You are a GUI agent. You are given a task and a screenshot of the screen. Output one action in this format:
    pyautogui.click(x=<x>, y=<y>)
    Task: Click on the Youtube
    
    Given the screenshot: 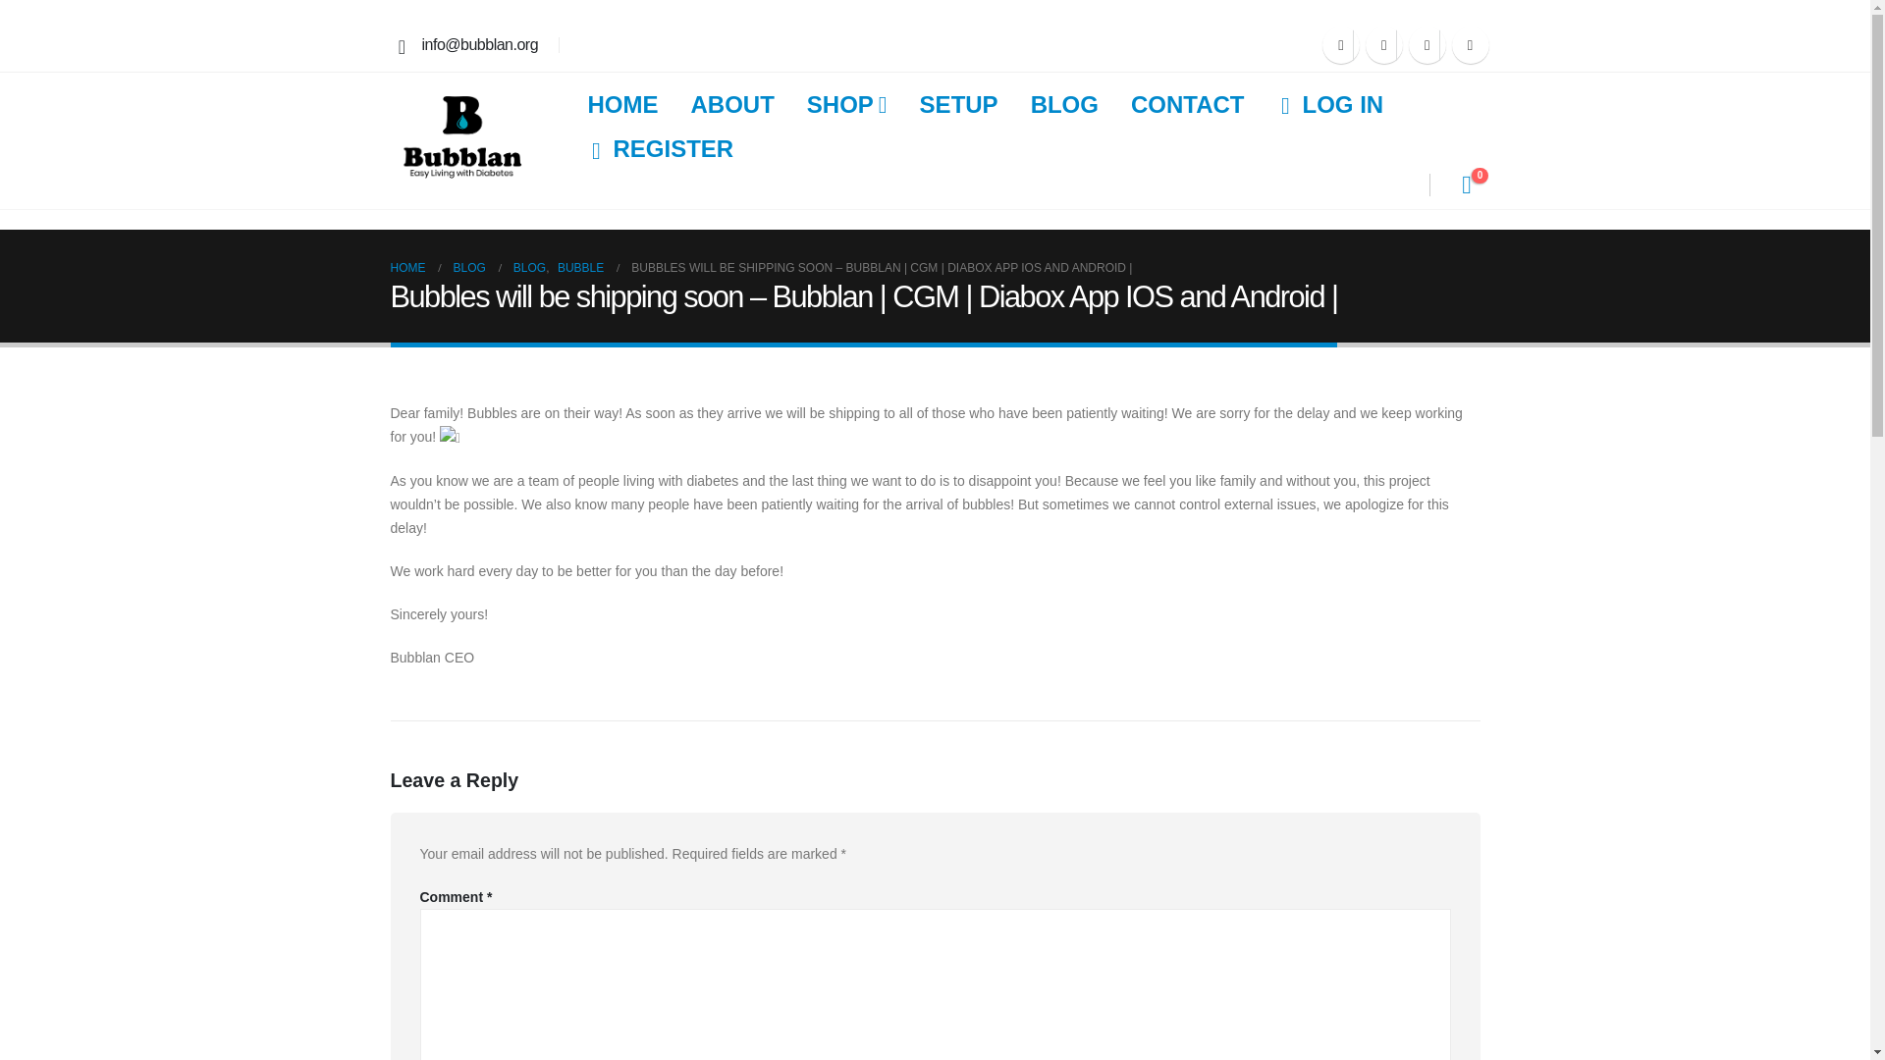 What is the action you would take?
    pyautogui.click(x=1383, y=45)
    